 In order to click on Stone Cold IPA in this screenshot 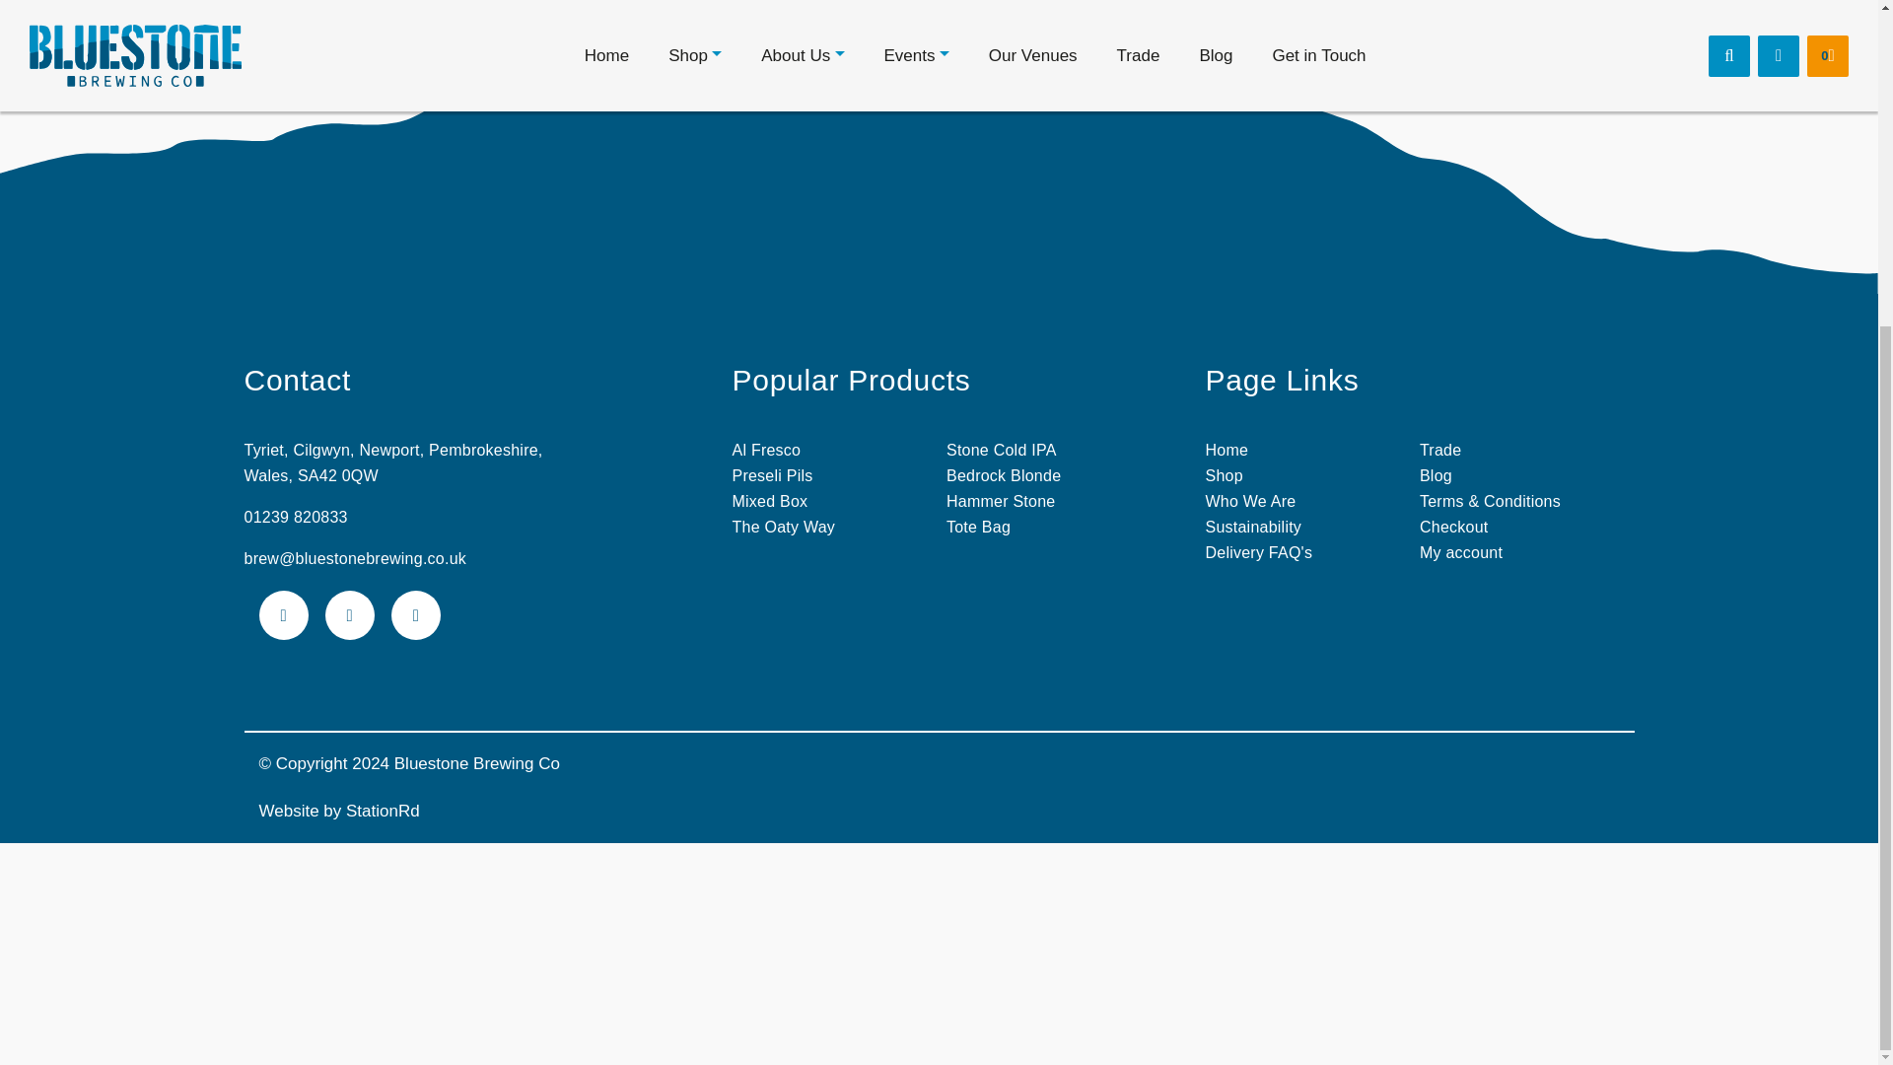, I will do `click(1002, 450)`.